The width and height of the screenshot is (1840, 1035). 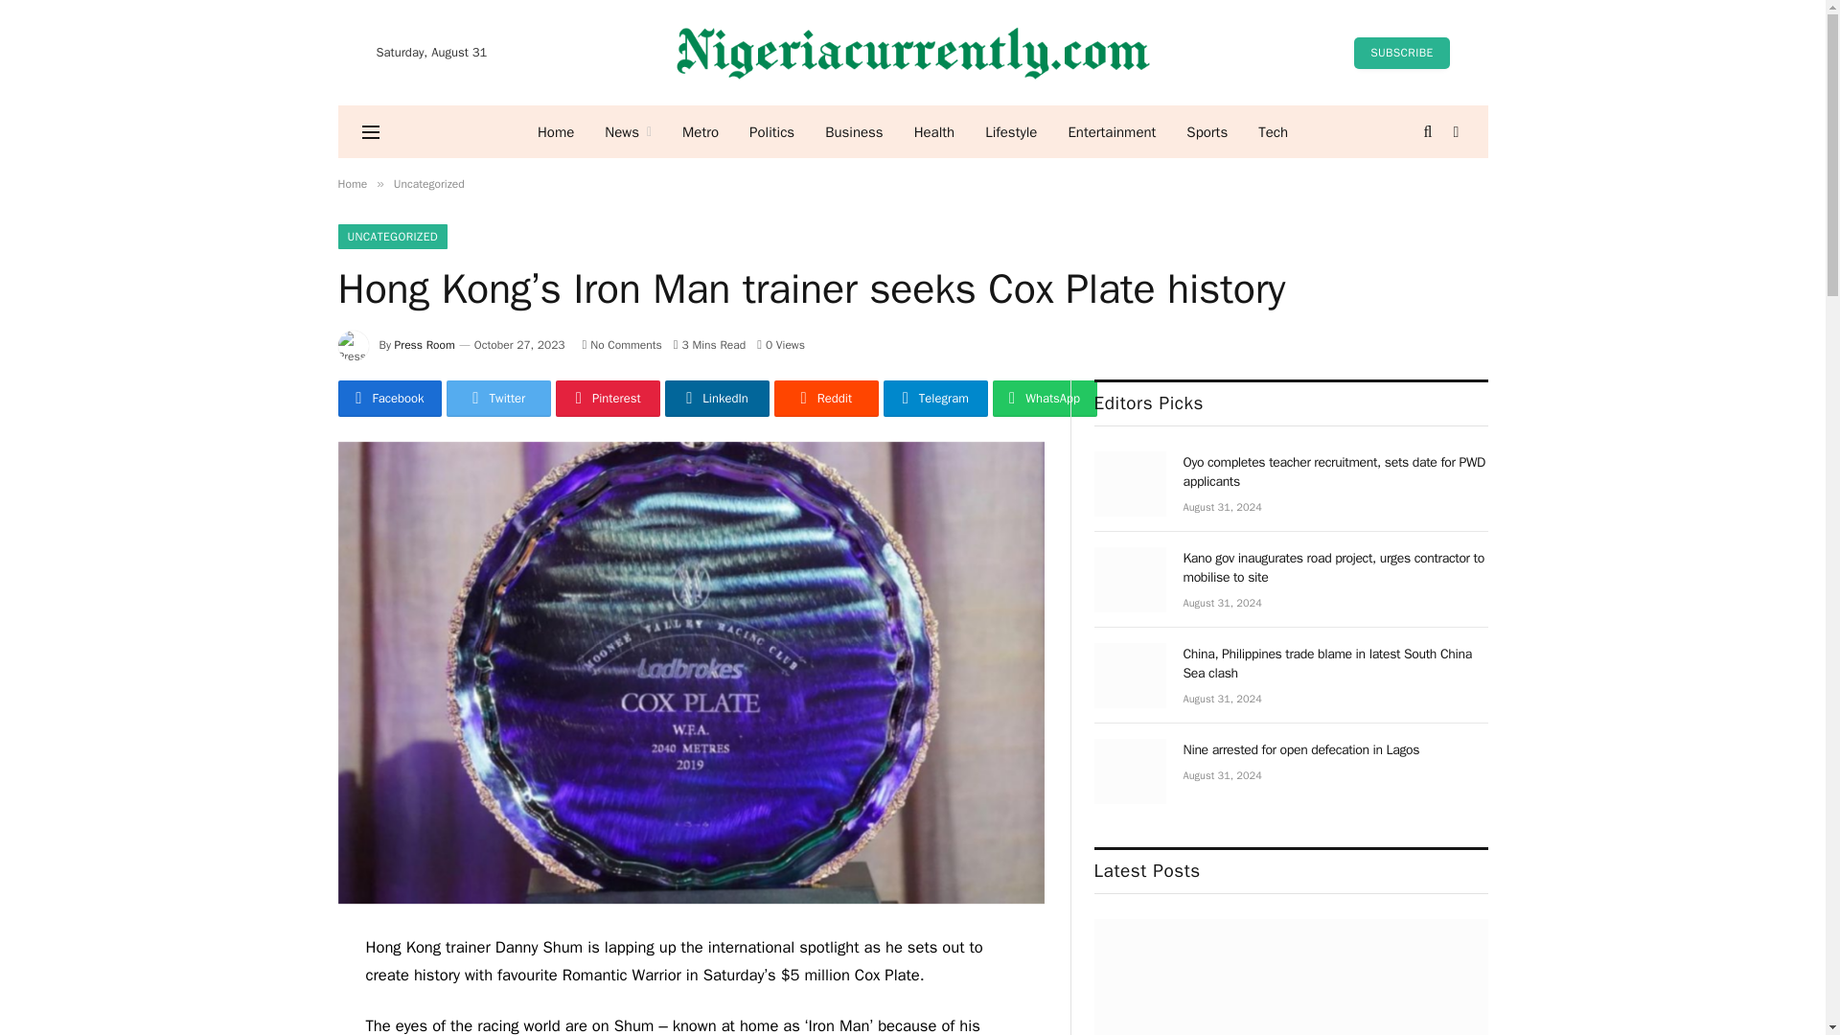 I want to click on Lifestyle, so click(x=1010, y=132).